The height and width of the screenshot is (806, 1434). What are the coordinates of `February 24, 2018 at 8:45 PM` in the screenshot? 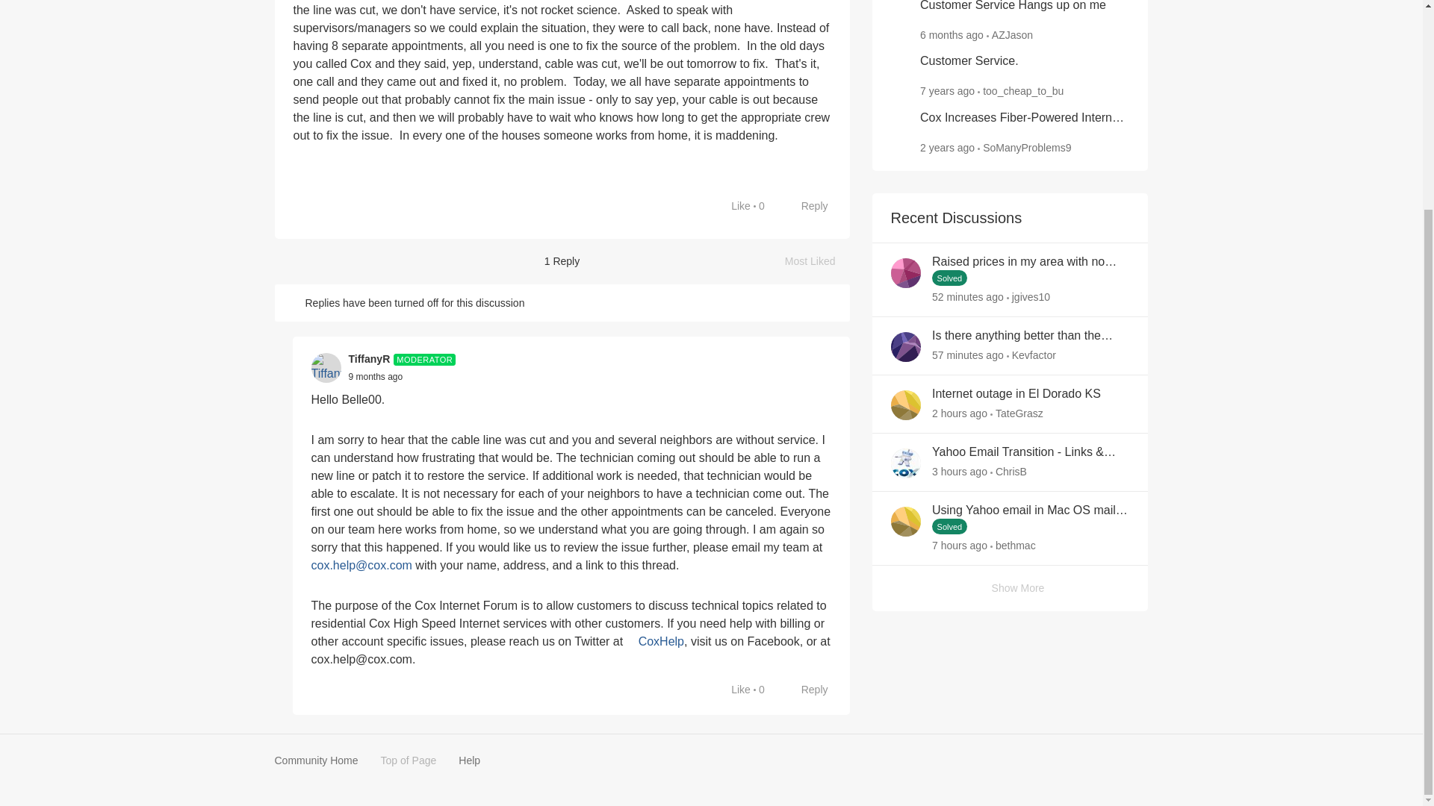 It's located at (947, 91).